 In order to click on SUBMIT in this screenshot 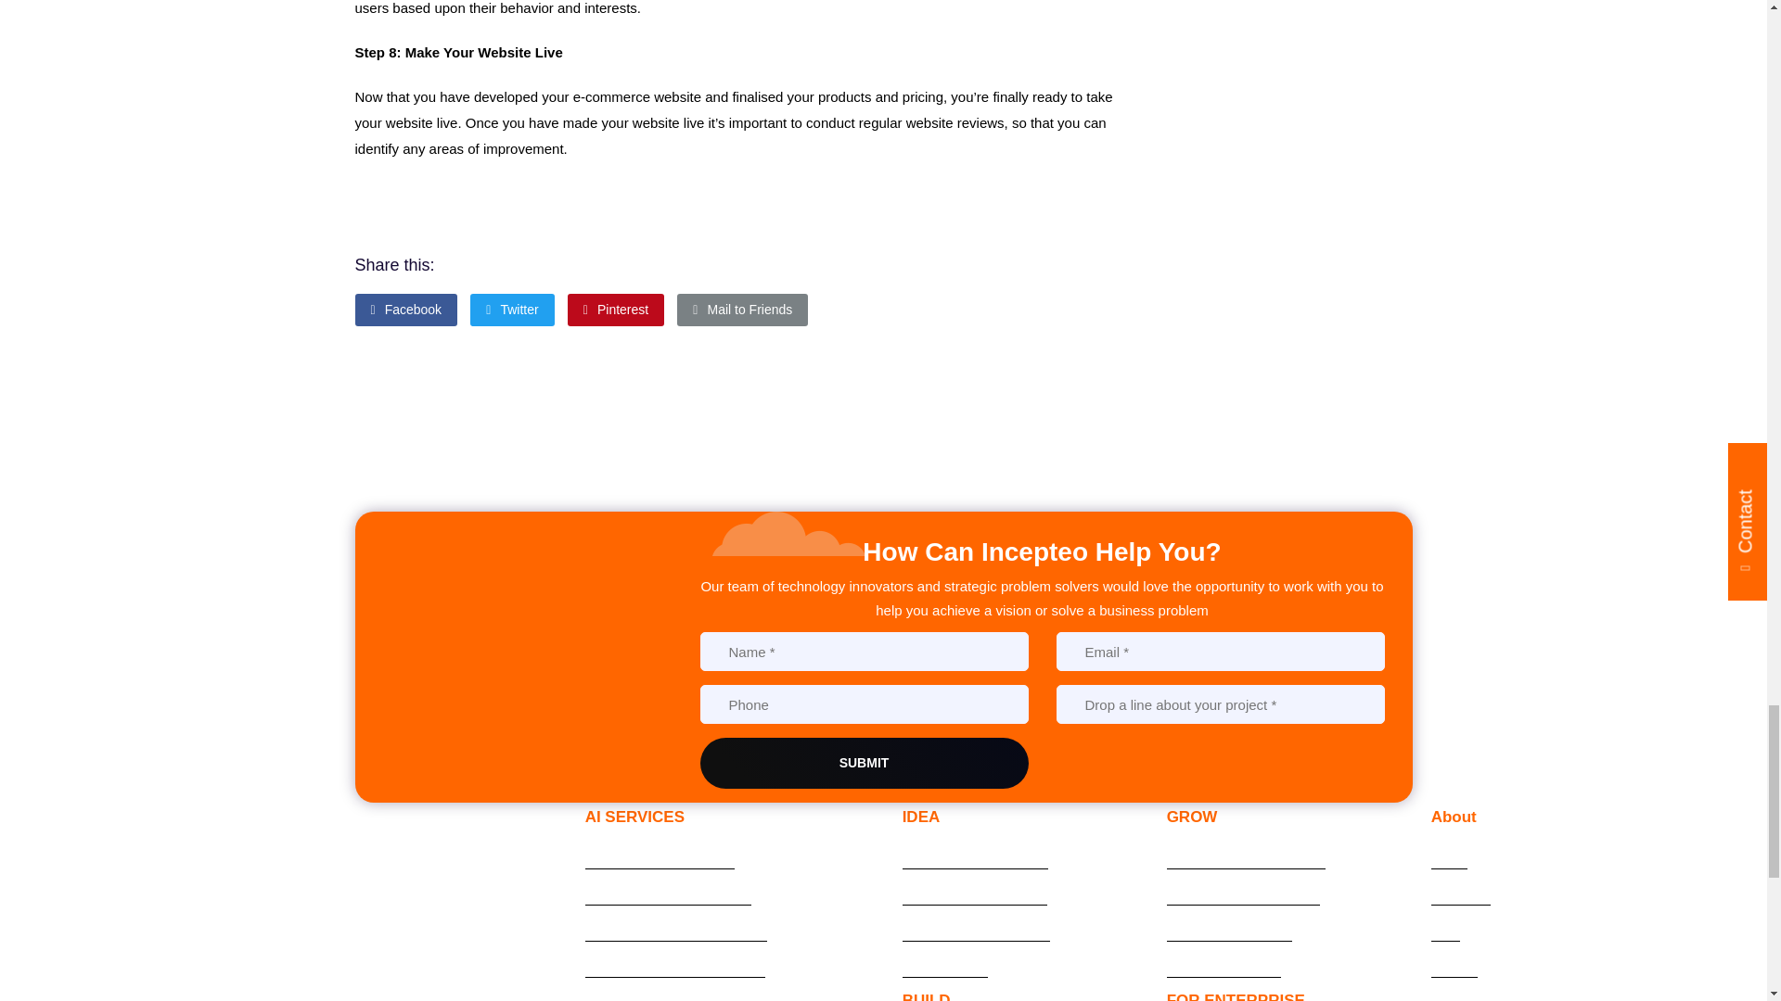, I will do `click(863, 763)`.